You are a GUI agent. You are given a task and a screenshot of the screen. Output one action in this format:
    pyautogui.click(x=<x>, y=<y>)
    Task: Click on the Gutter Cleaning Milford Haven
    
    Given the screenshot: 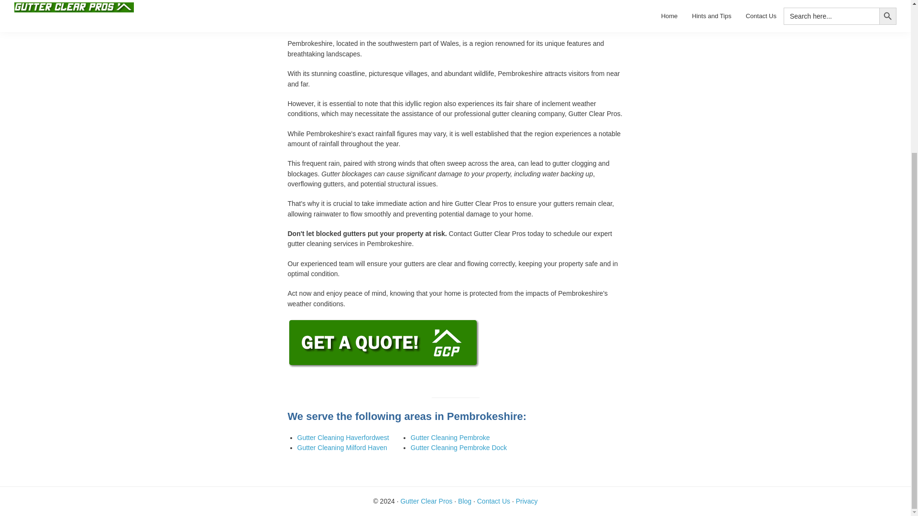 What is the action you would take?
    pyautogui.click(x=342, y=447)
    